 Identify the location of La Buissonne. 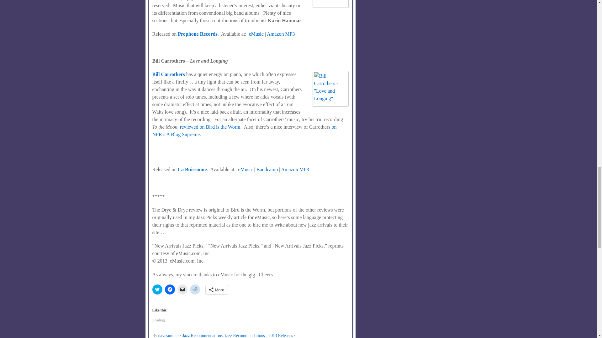
(192, 169).